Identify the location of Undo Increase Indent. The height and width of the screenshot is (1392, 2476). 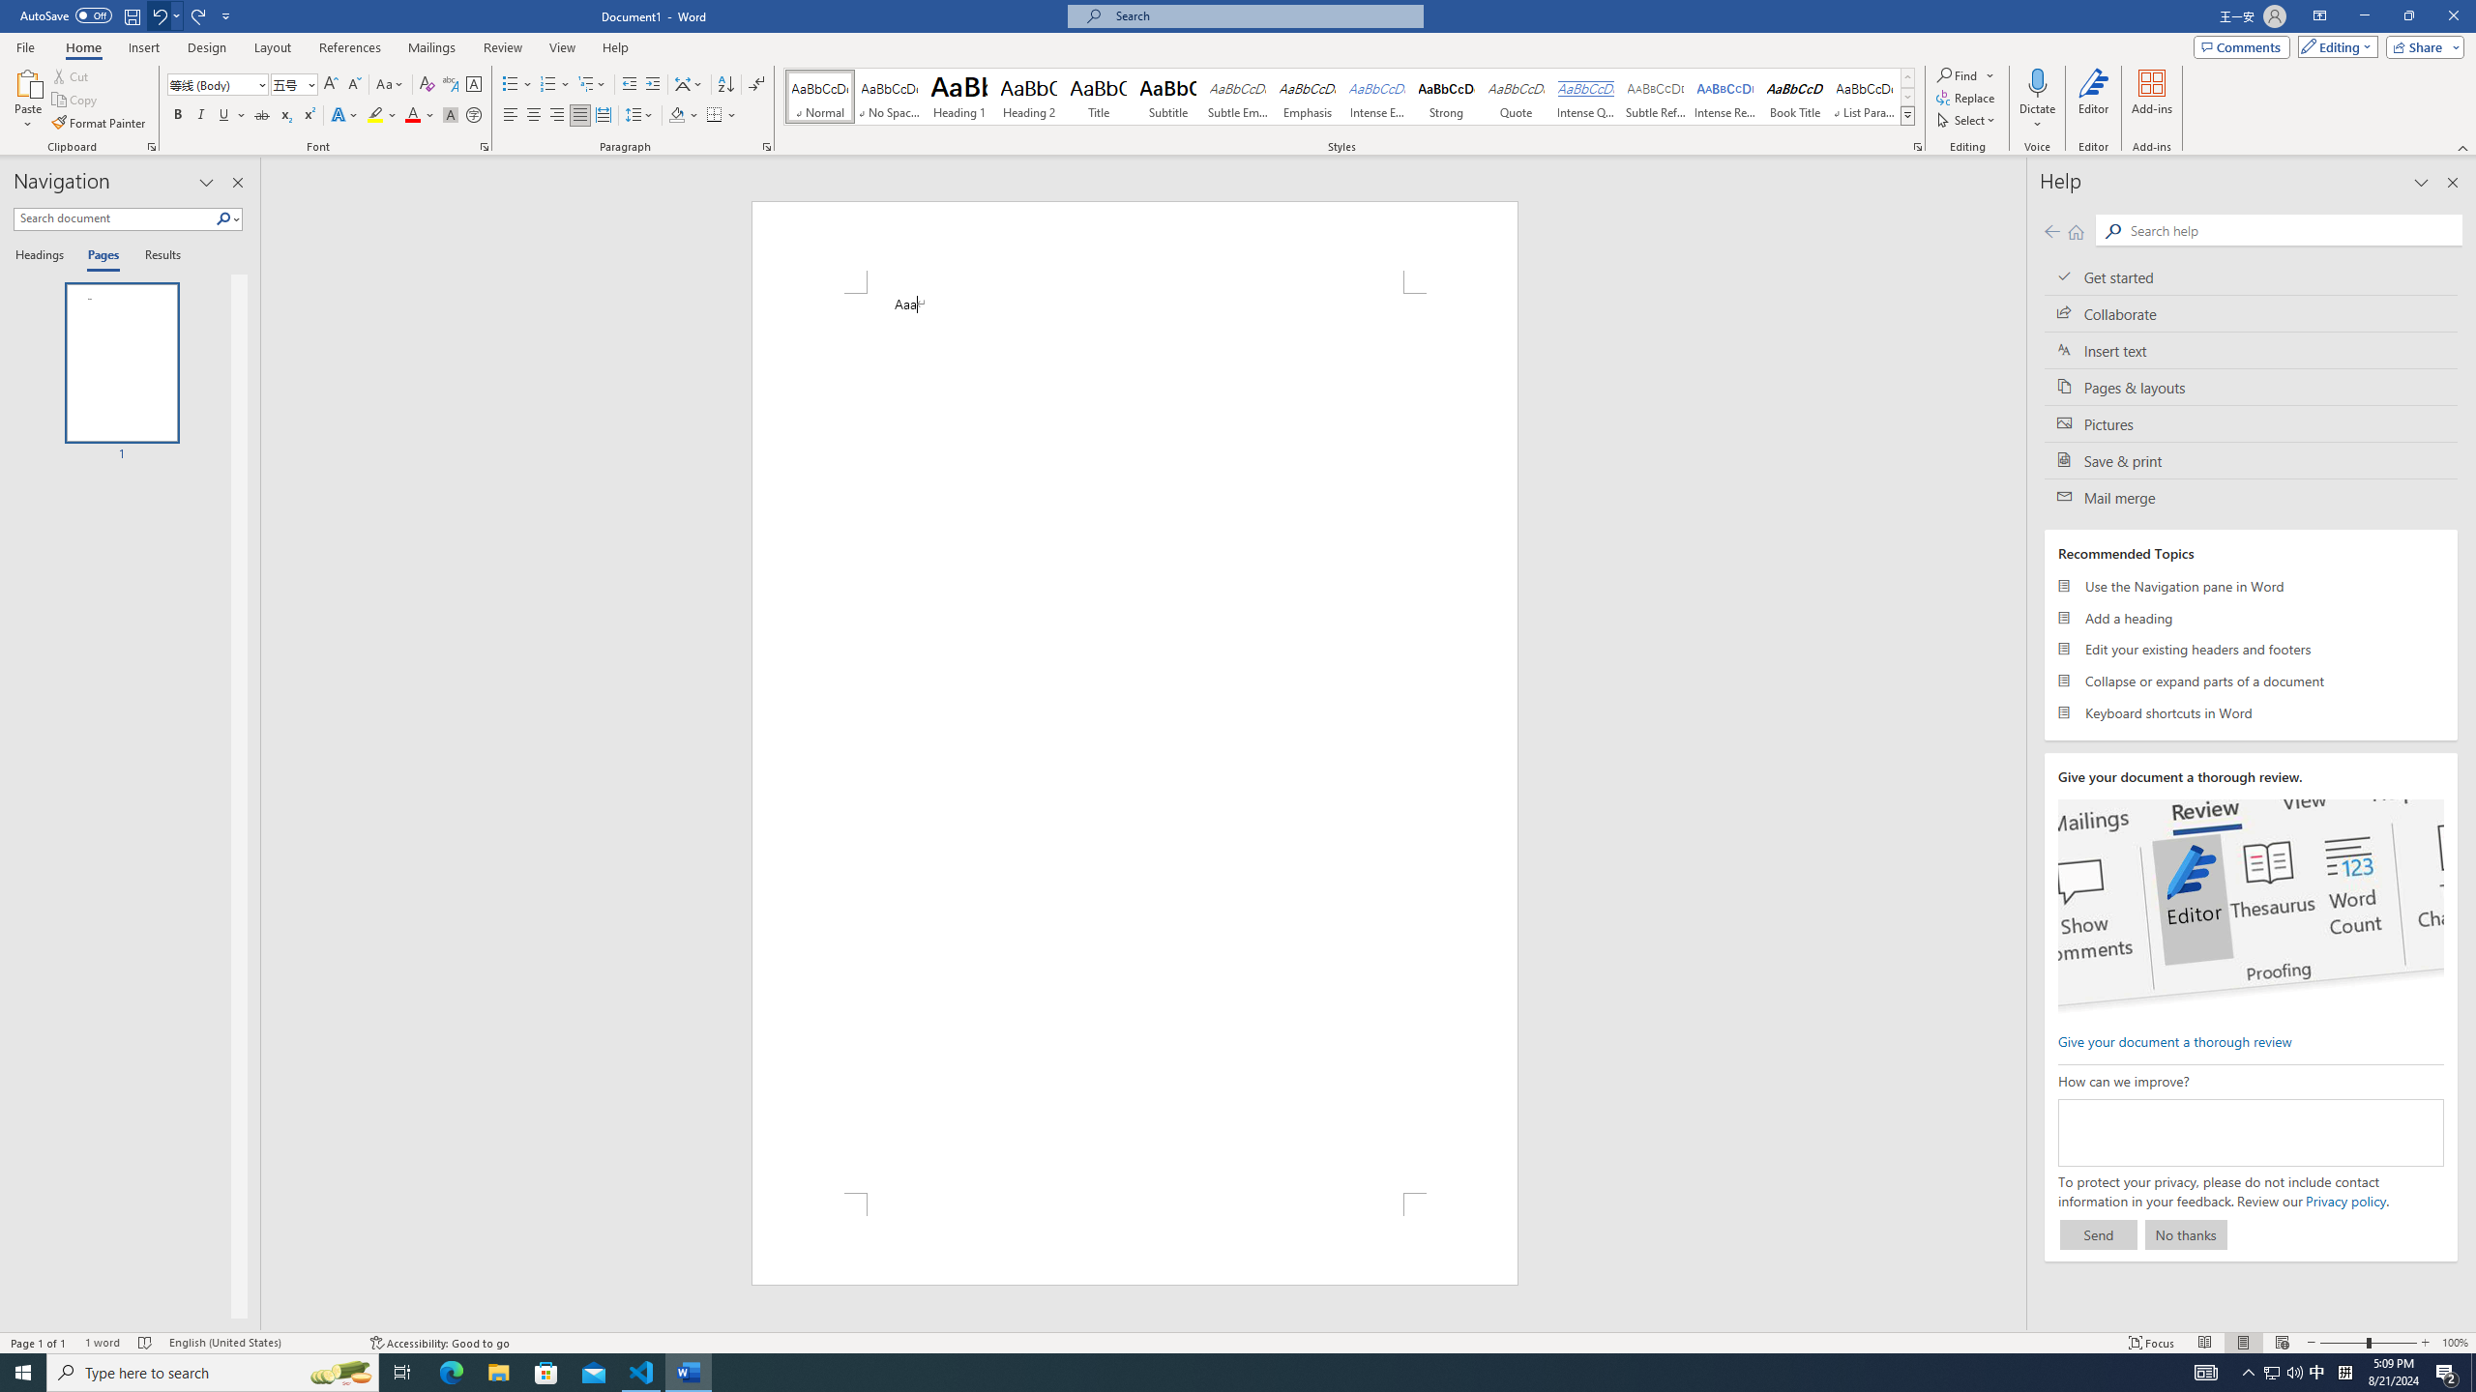
(164, 15).